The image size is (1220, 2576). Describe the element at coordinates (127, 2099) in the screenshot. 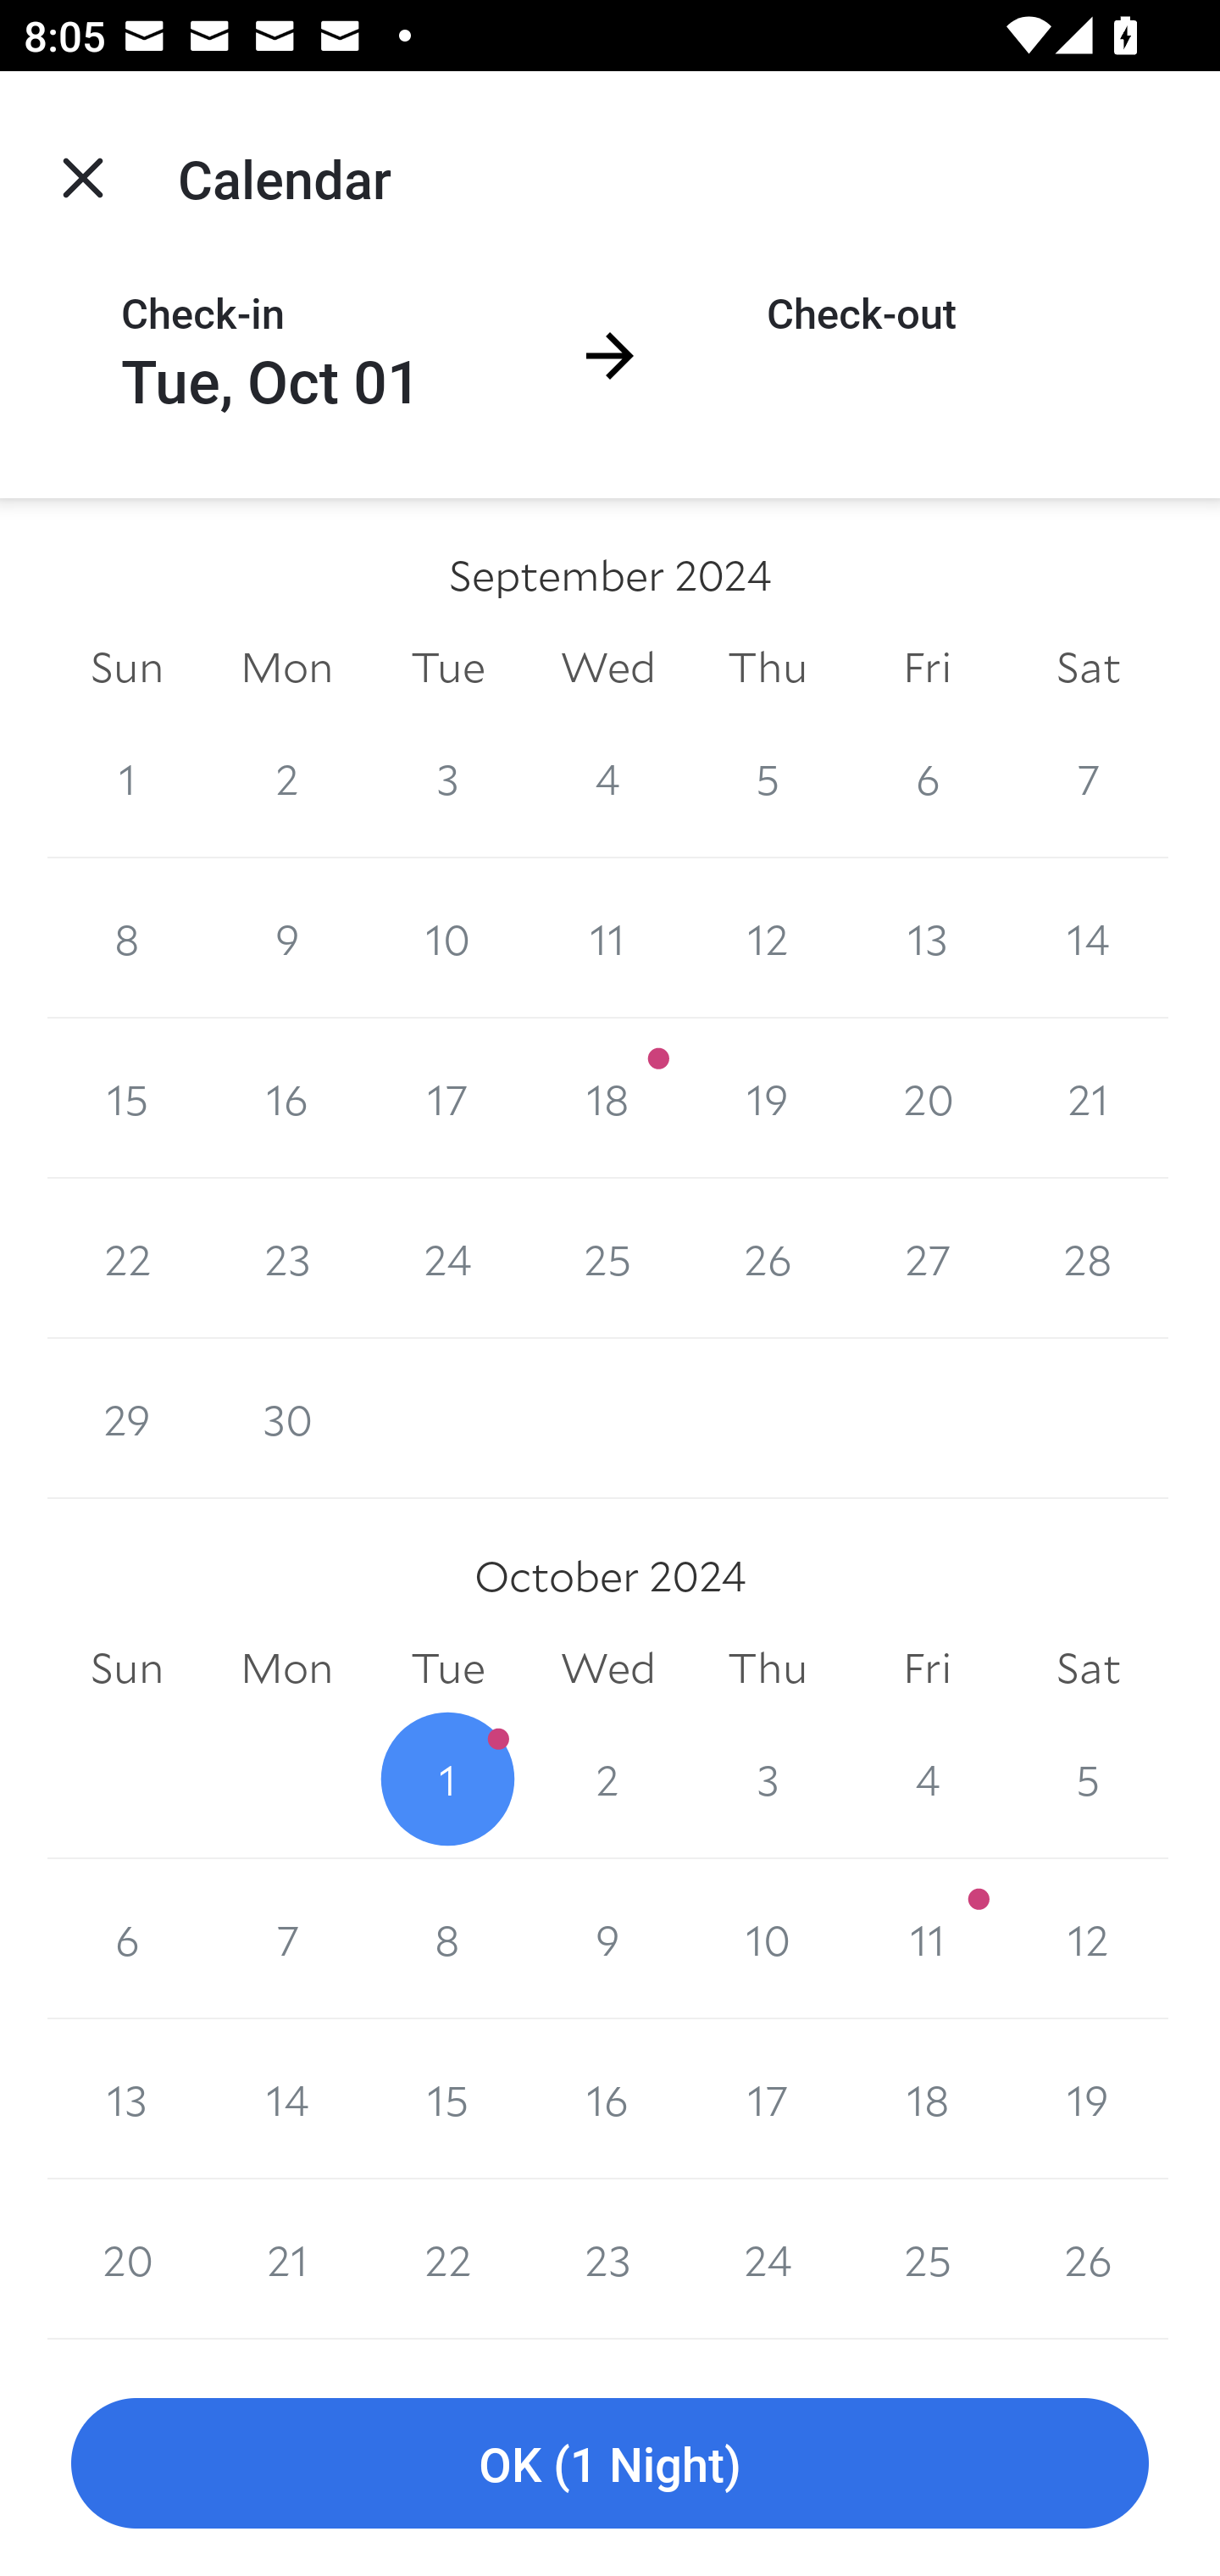

I see `13 13 October 2024` at that location.